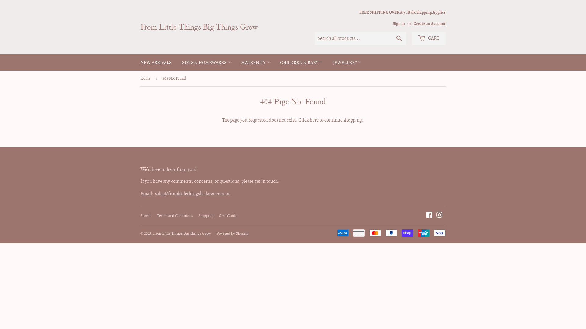  Describe the element at coordinates (175, 216) in the screenshot. I see `Terms and Conditions` at that location.